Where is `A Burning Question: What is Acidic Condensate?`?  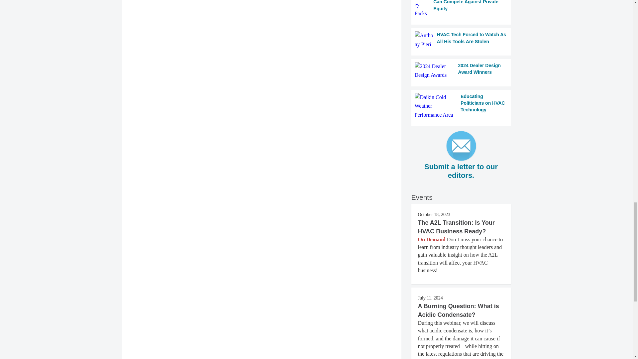 A Burning Question: What is Acidic Condensate? is located at coordinates (458, 310).